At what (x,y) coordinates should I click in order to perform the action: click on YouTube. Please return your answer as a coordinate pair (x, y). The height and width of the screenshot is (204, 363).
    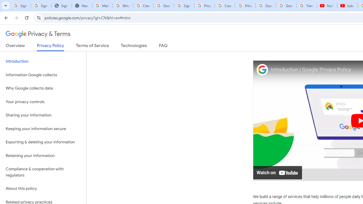
    Looking at the image, I should click on (327, 6).